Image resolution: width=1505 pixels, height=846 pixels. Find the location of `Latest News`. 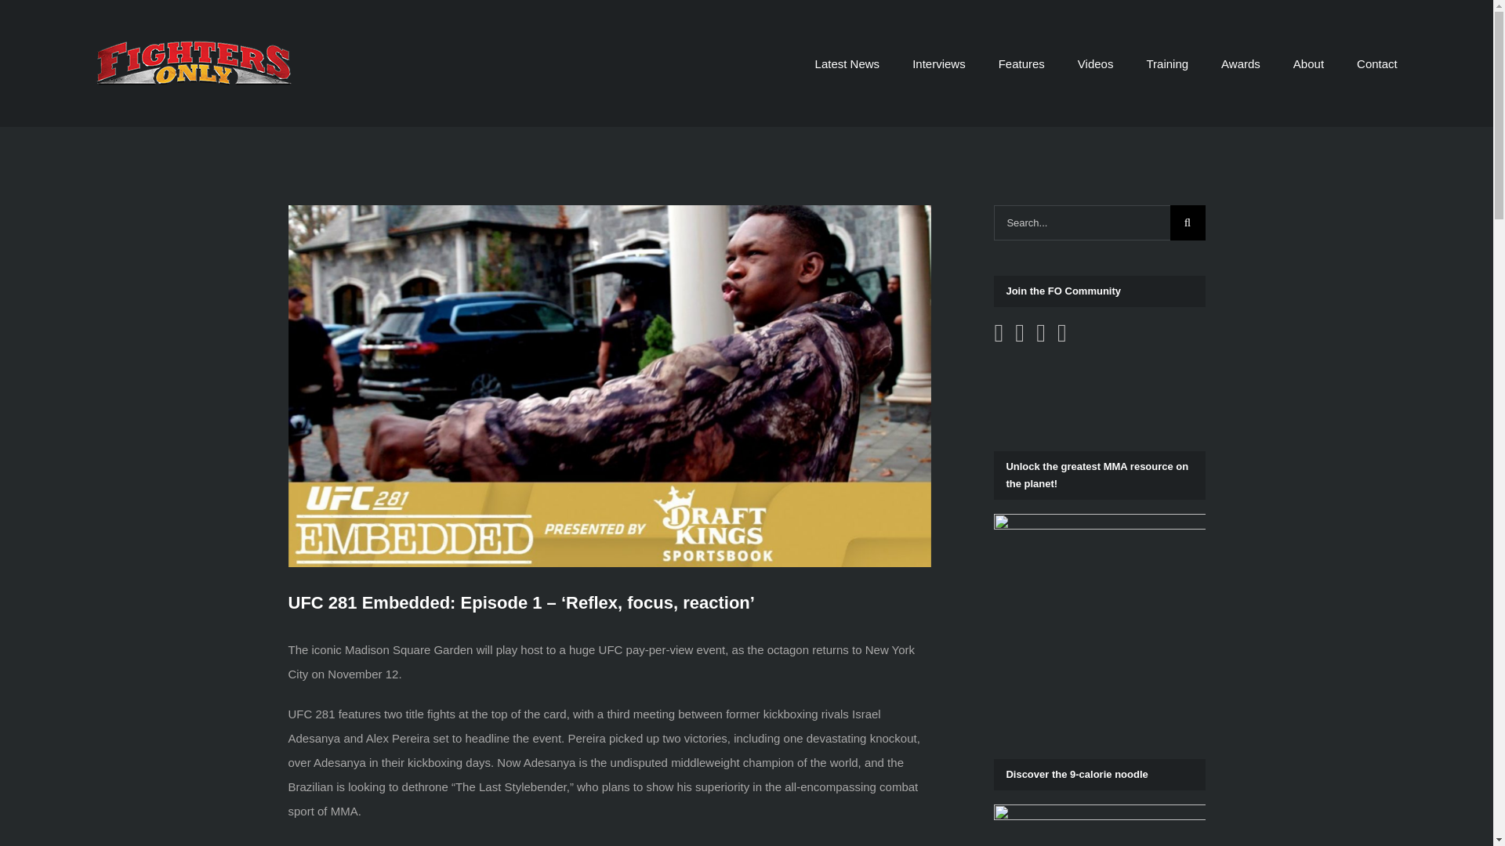

Latest News is located at coordinates (848, 63).